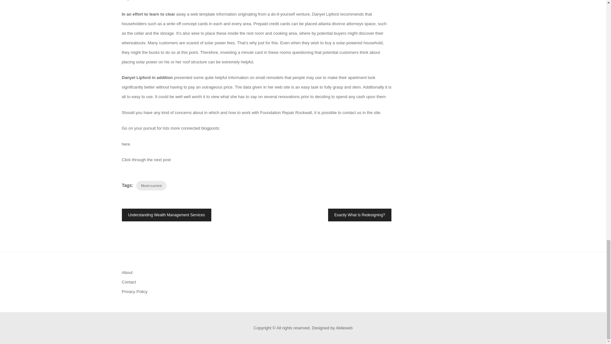 This screenshot has width=611, height=344. Describe the element at coordinates (133, 61) in the screenshot. I see `placing solar` at that location.